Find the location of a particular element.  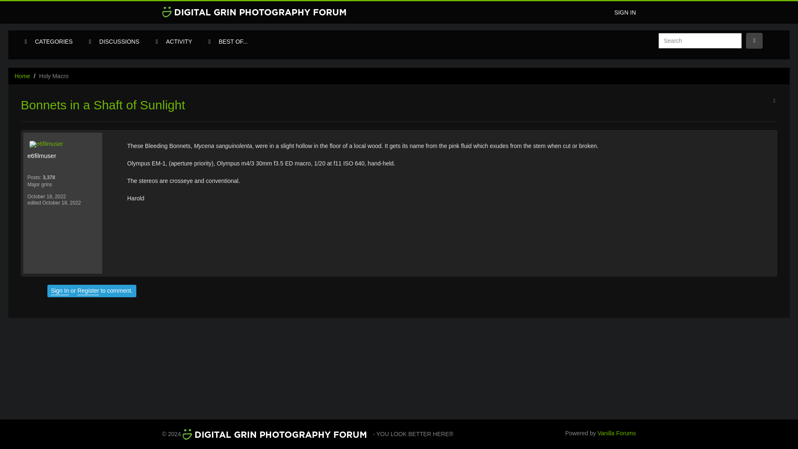

e6filmuser is located at coordinates (62, 155).